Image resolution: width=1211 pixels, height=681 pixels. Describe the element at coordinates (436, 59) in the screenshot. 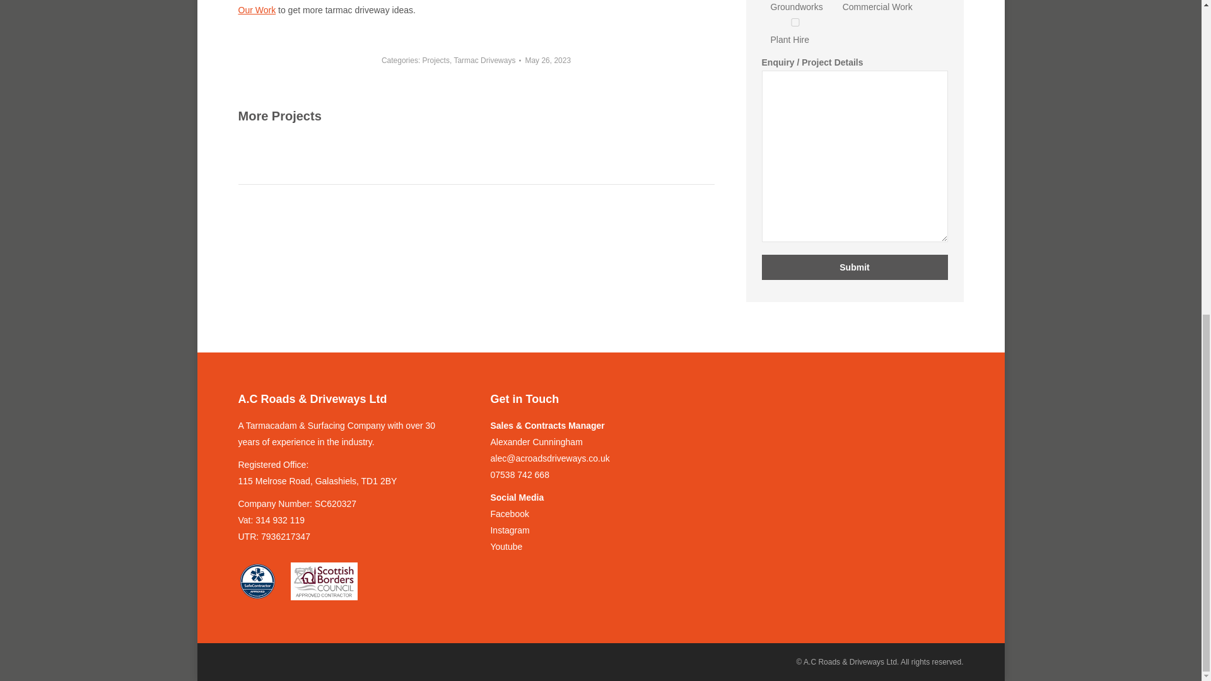

I see `Projects` at that location.